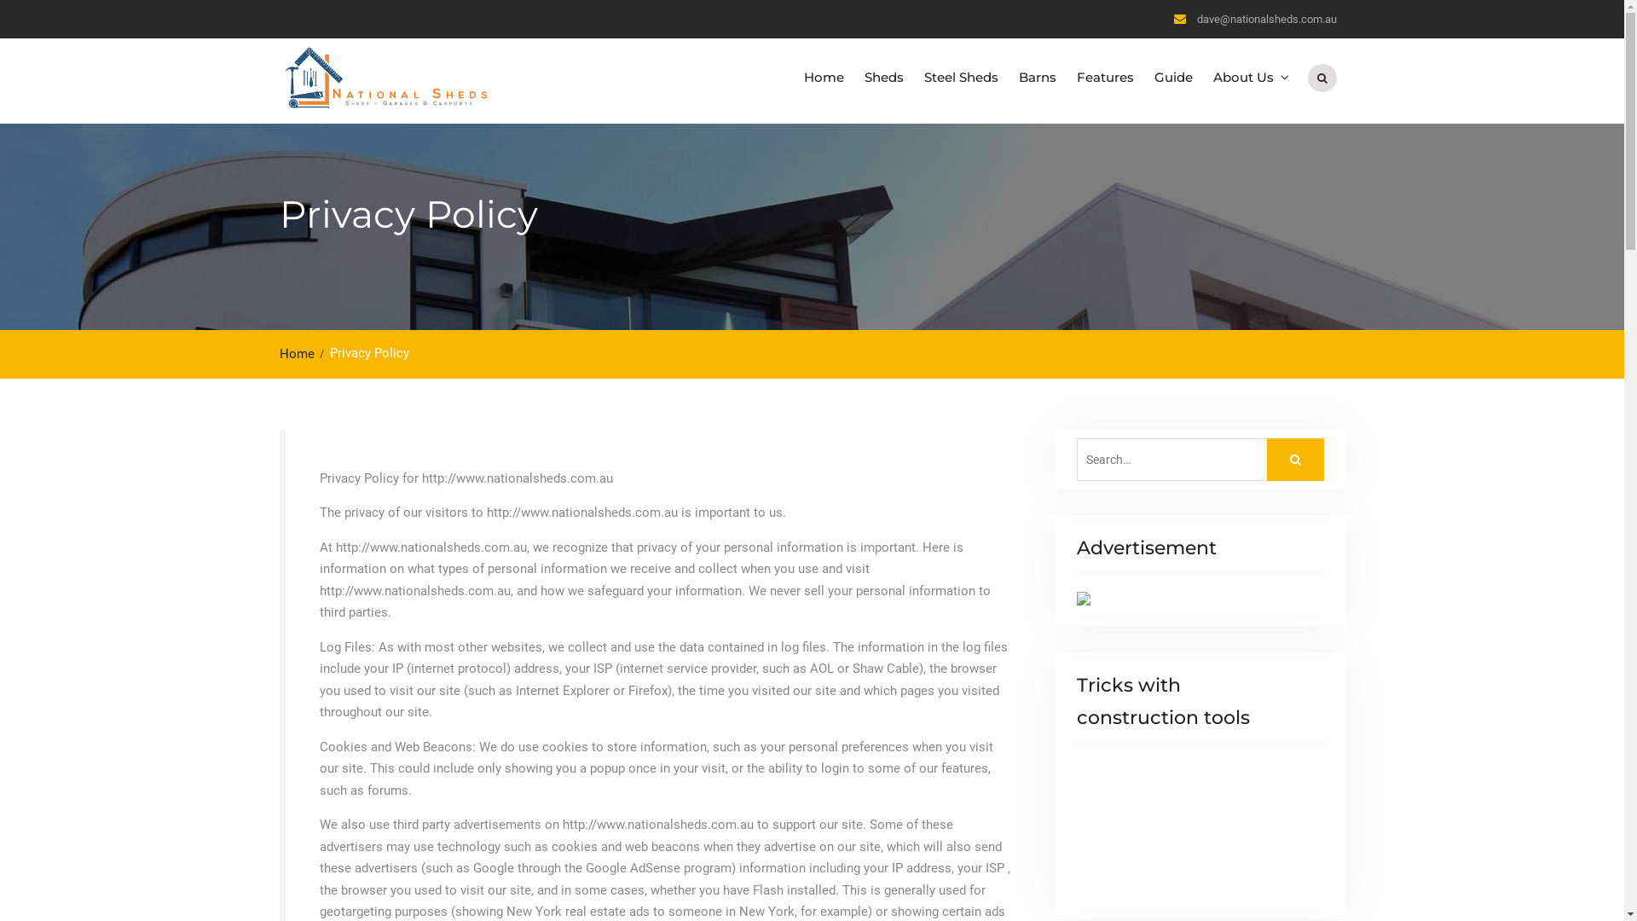 This screenshot has height=921, width=1637. What do you see at coordinates (884, 78) in the screenshot?
I see `Sheds` at bounding box center [884, 78].